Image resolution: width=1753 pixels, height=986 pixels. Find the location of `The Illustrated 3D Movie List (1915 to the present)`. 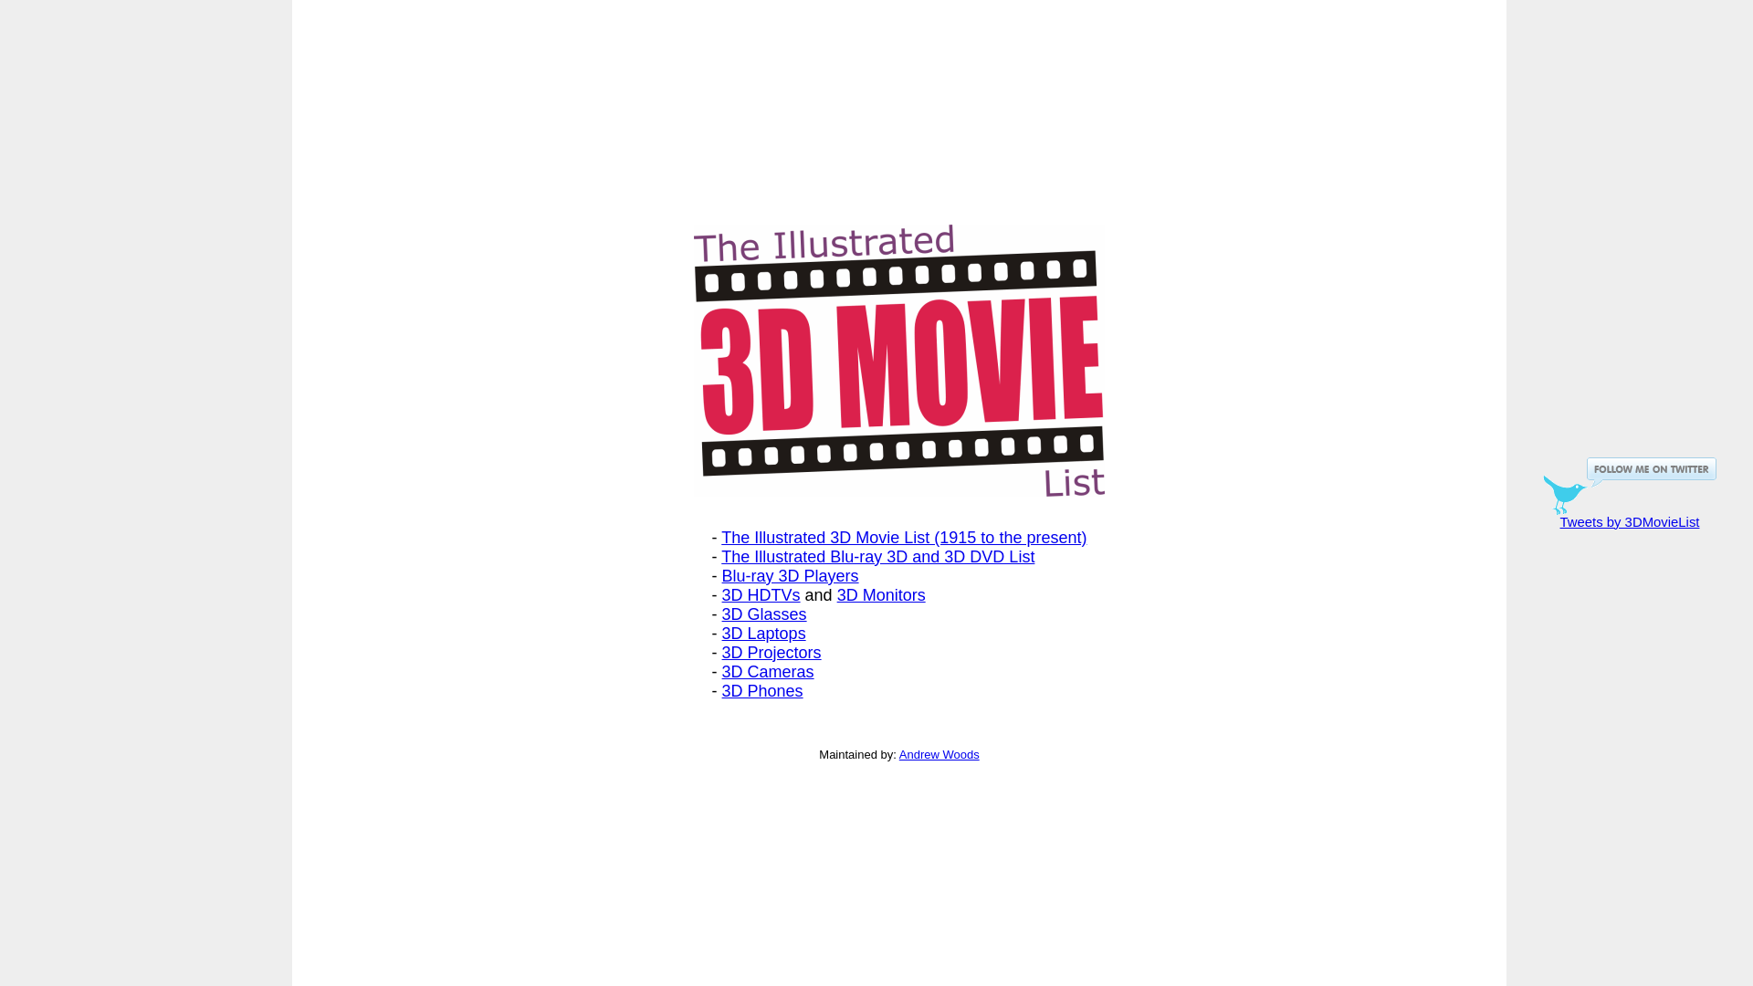

The Illustrated 3D Movie List (1915 to the present) is located at coordinates (904, 538).